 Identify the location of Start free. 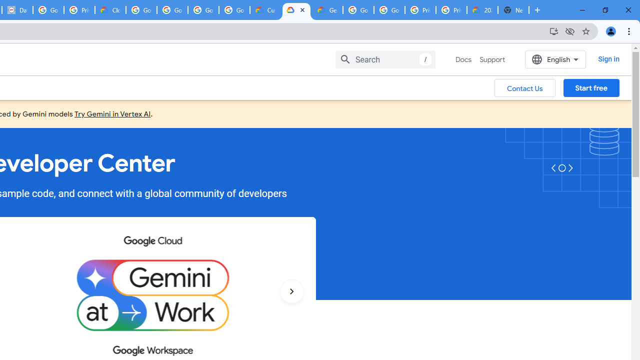
(591, 87).